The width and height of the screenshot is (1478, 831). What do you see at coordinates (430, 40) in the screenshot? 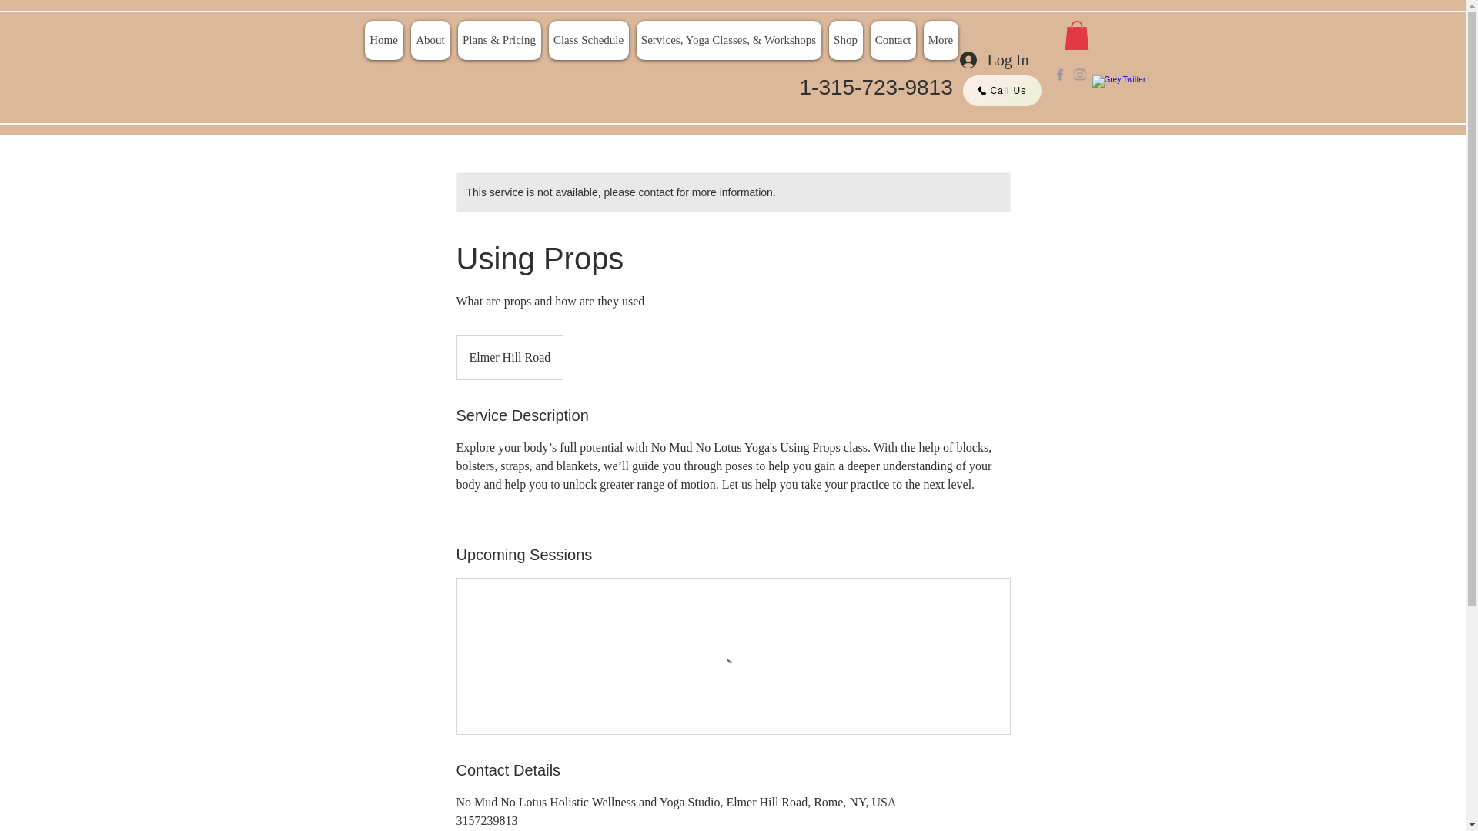
I see `About` at bounding box center [430, 40].